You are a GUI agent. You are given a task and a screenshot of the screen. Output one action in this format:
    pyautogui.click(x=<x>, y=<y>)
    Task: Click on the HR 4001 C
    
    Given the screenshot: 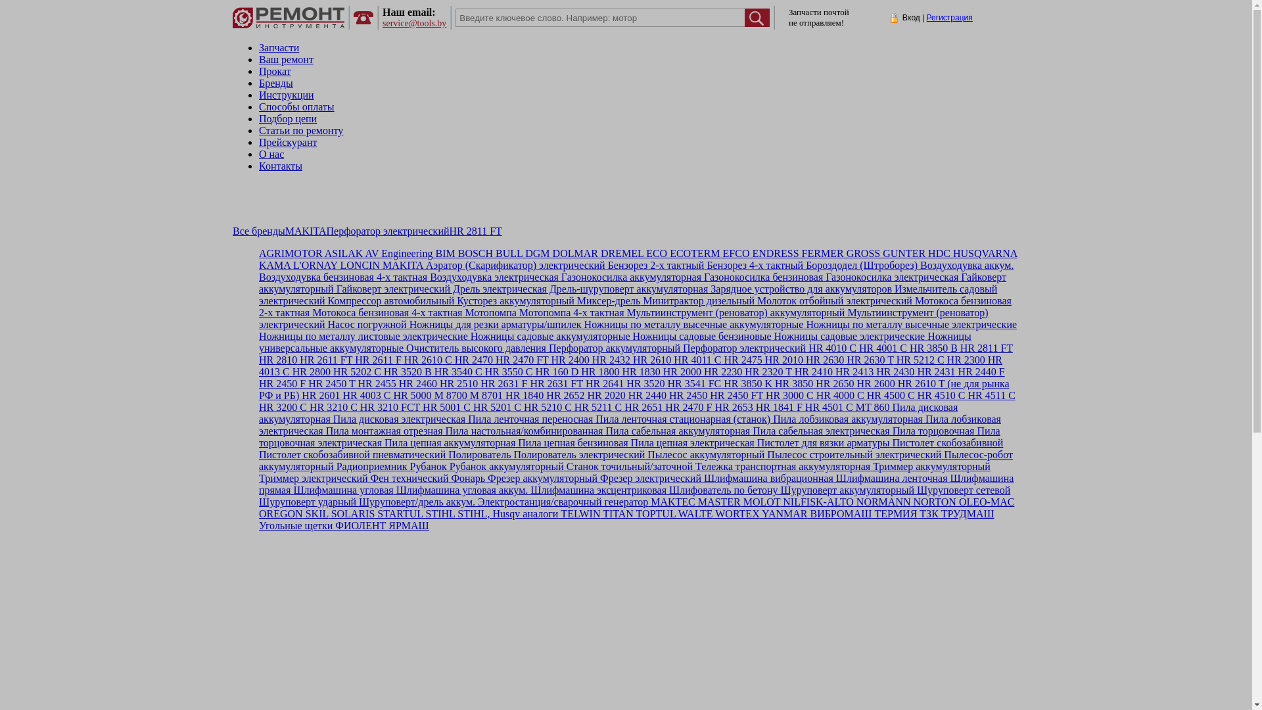 What is the action you would take?
    pyautogui.click(x=882, y=348)
    